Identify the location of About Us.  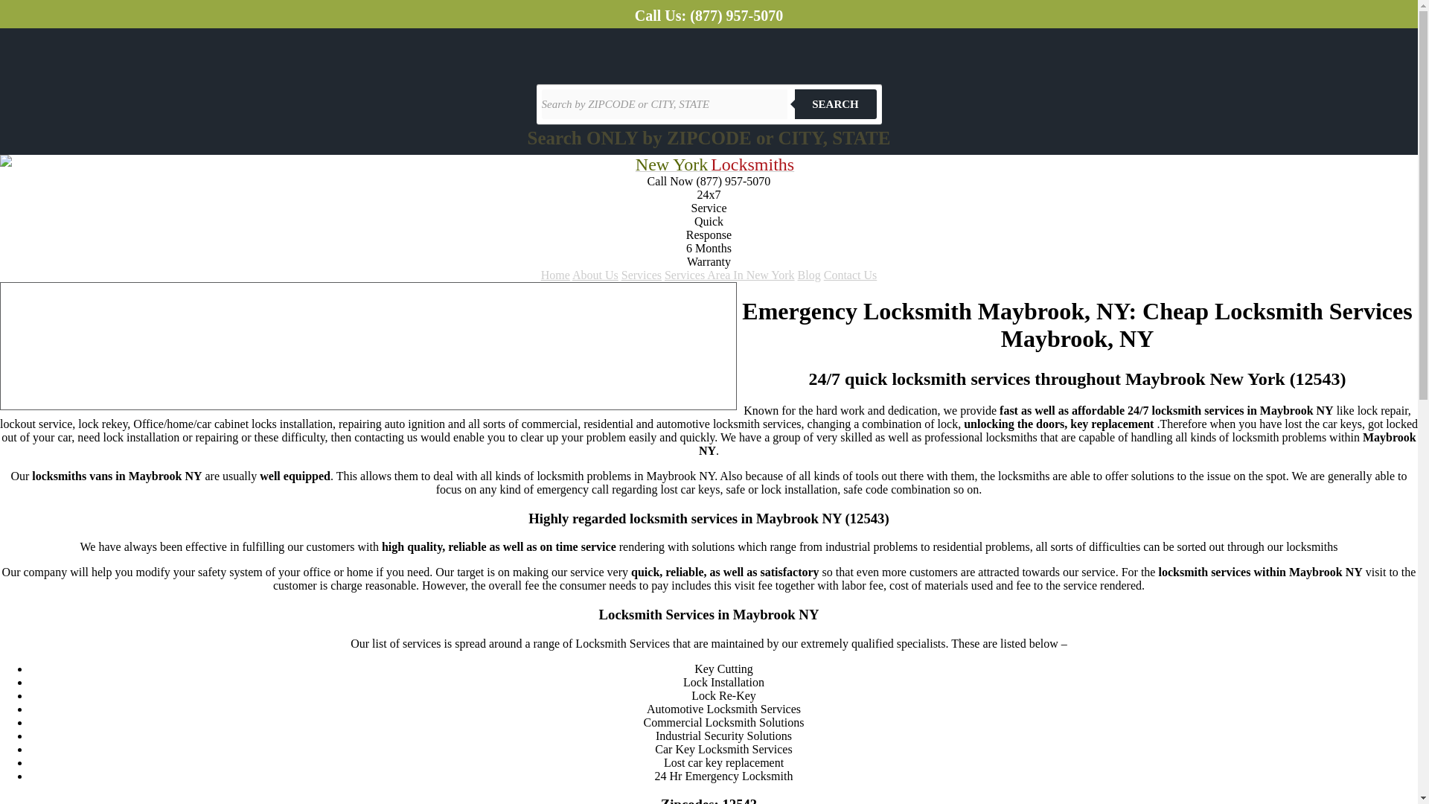
(595, 275).